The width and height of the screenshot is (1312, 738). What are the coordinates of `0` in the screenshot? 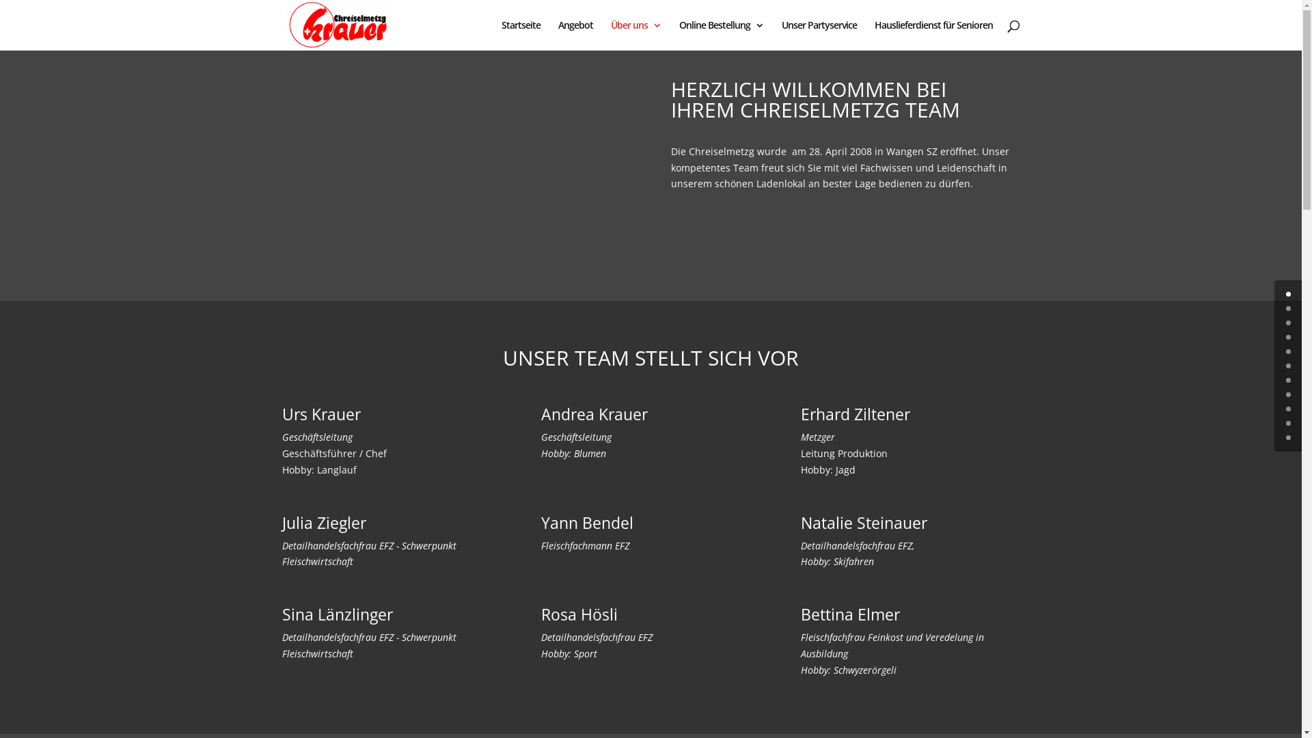 It's located at (1289, 294).